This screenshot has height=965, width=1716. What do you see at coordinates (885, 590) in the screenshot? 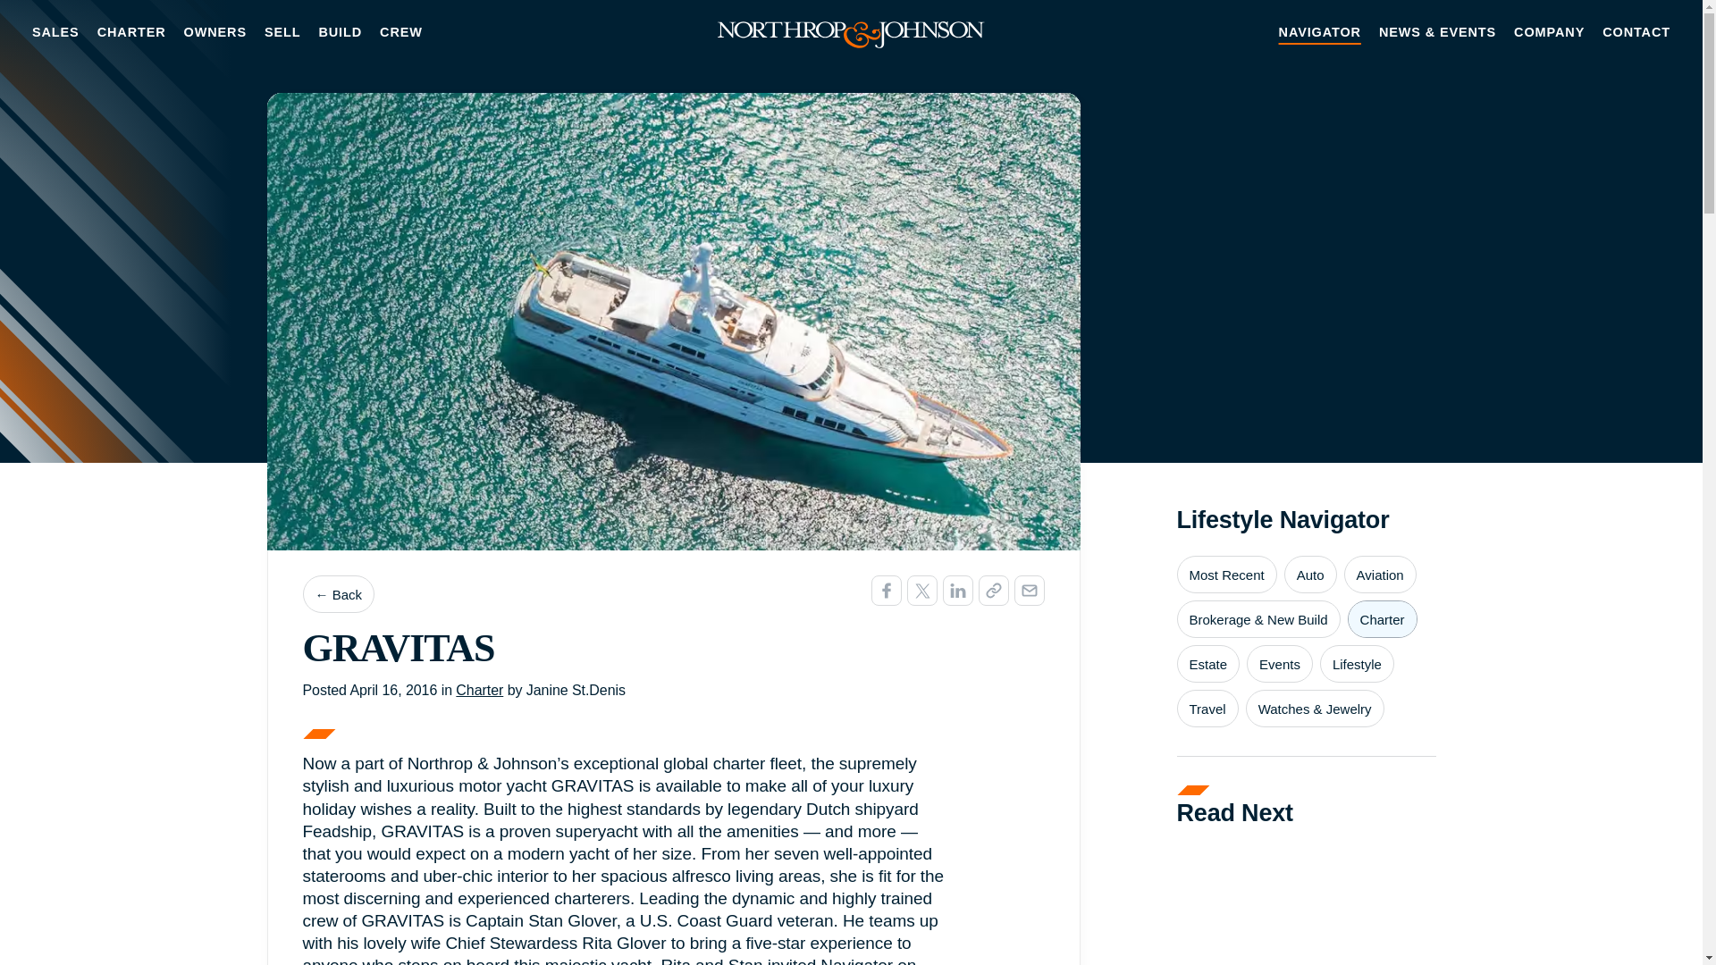
I see `Share with Facebook` at bounding box center [885, 590].